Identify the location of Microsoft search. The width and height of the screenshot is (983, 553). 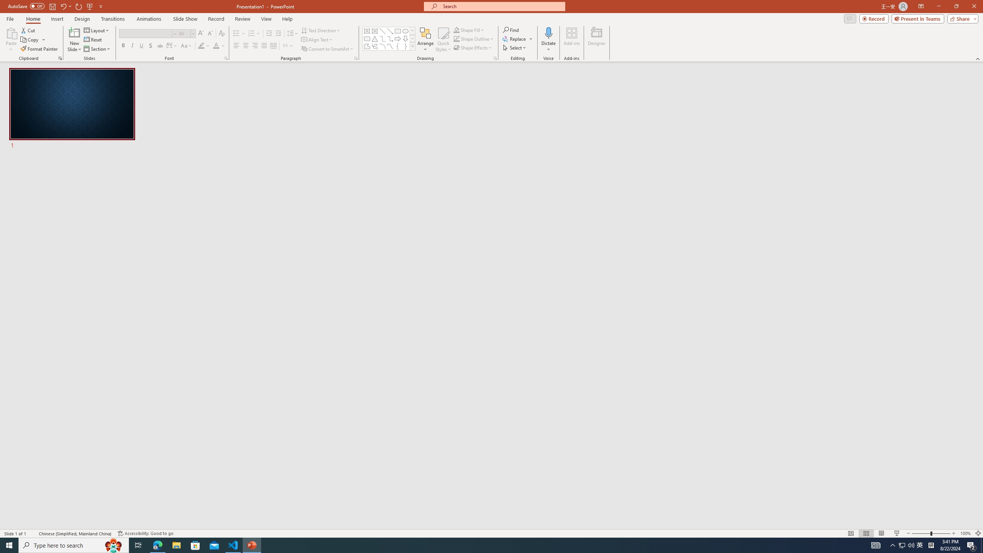
(501, 6).